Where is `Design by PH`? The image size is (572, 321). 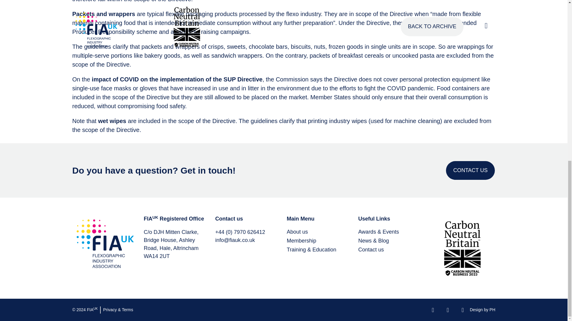
Design by PH is located at coordinates (482, 309).